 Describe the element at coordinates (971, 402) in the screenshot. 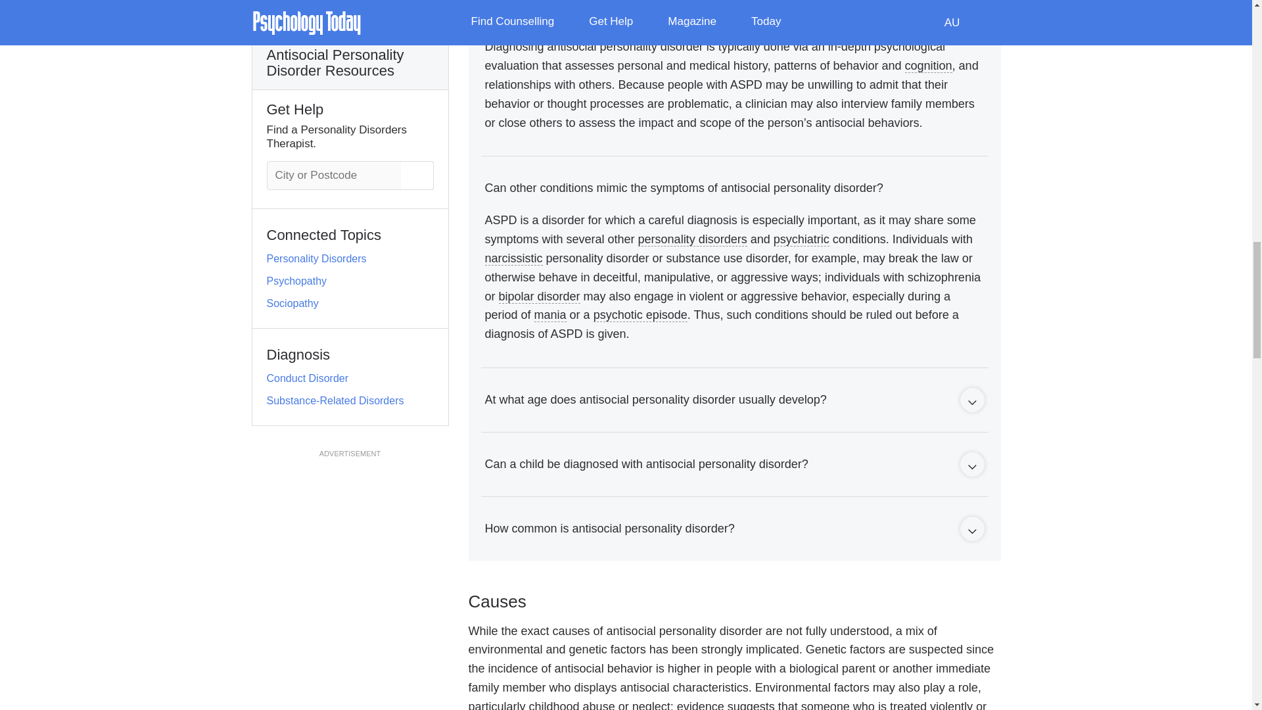

I see `Created with Sketch.` at that location.